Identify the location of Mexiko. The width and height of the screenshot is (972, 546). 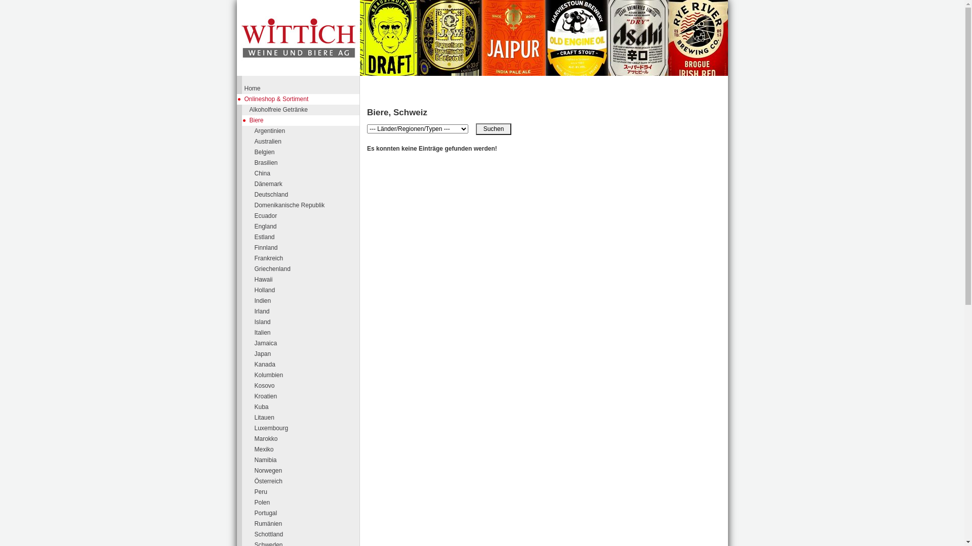
(306, 450).